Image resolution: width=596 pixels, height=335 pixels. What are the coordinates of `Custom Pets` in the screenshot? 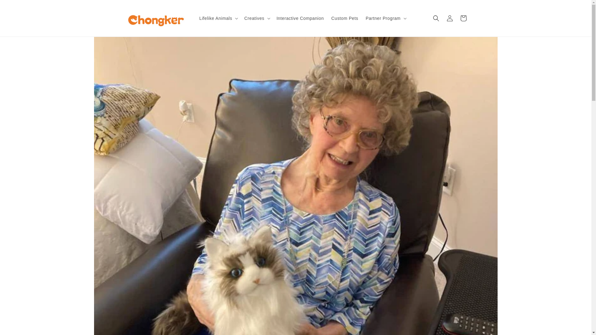 It's located at (345, 18).